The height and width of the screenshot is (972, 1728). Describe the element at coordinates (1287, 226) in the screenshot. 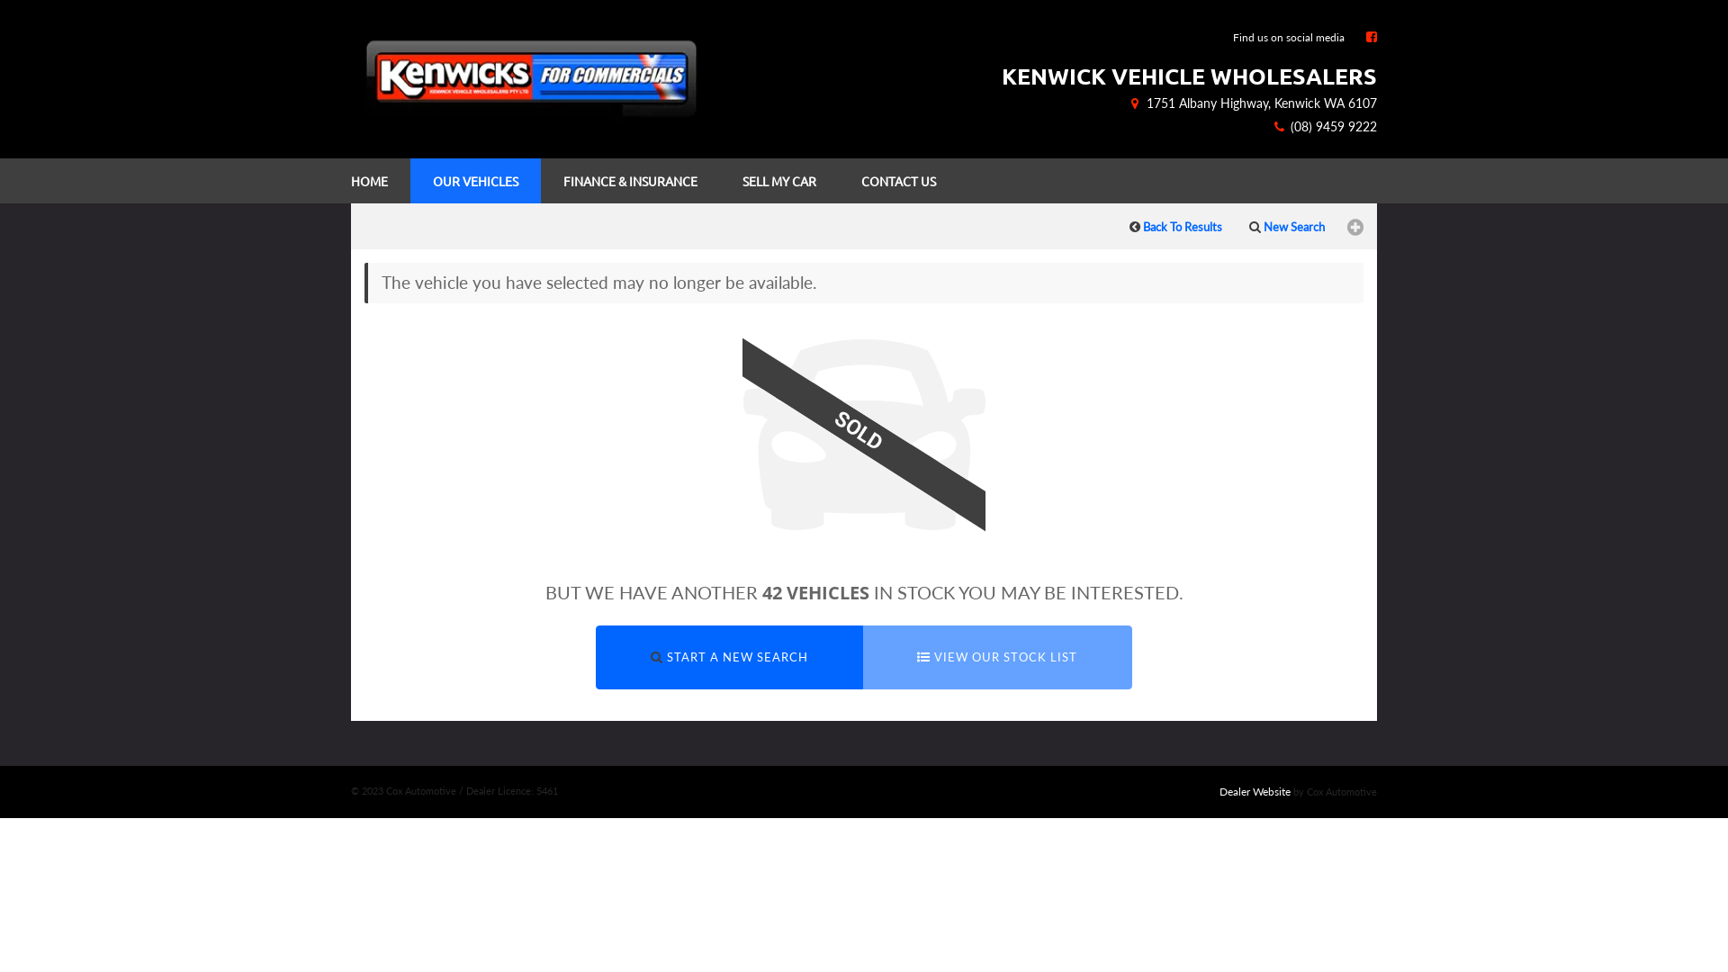

I see `New Search` at that location.